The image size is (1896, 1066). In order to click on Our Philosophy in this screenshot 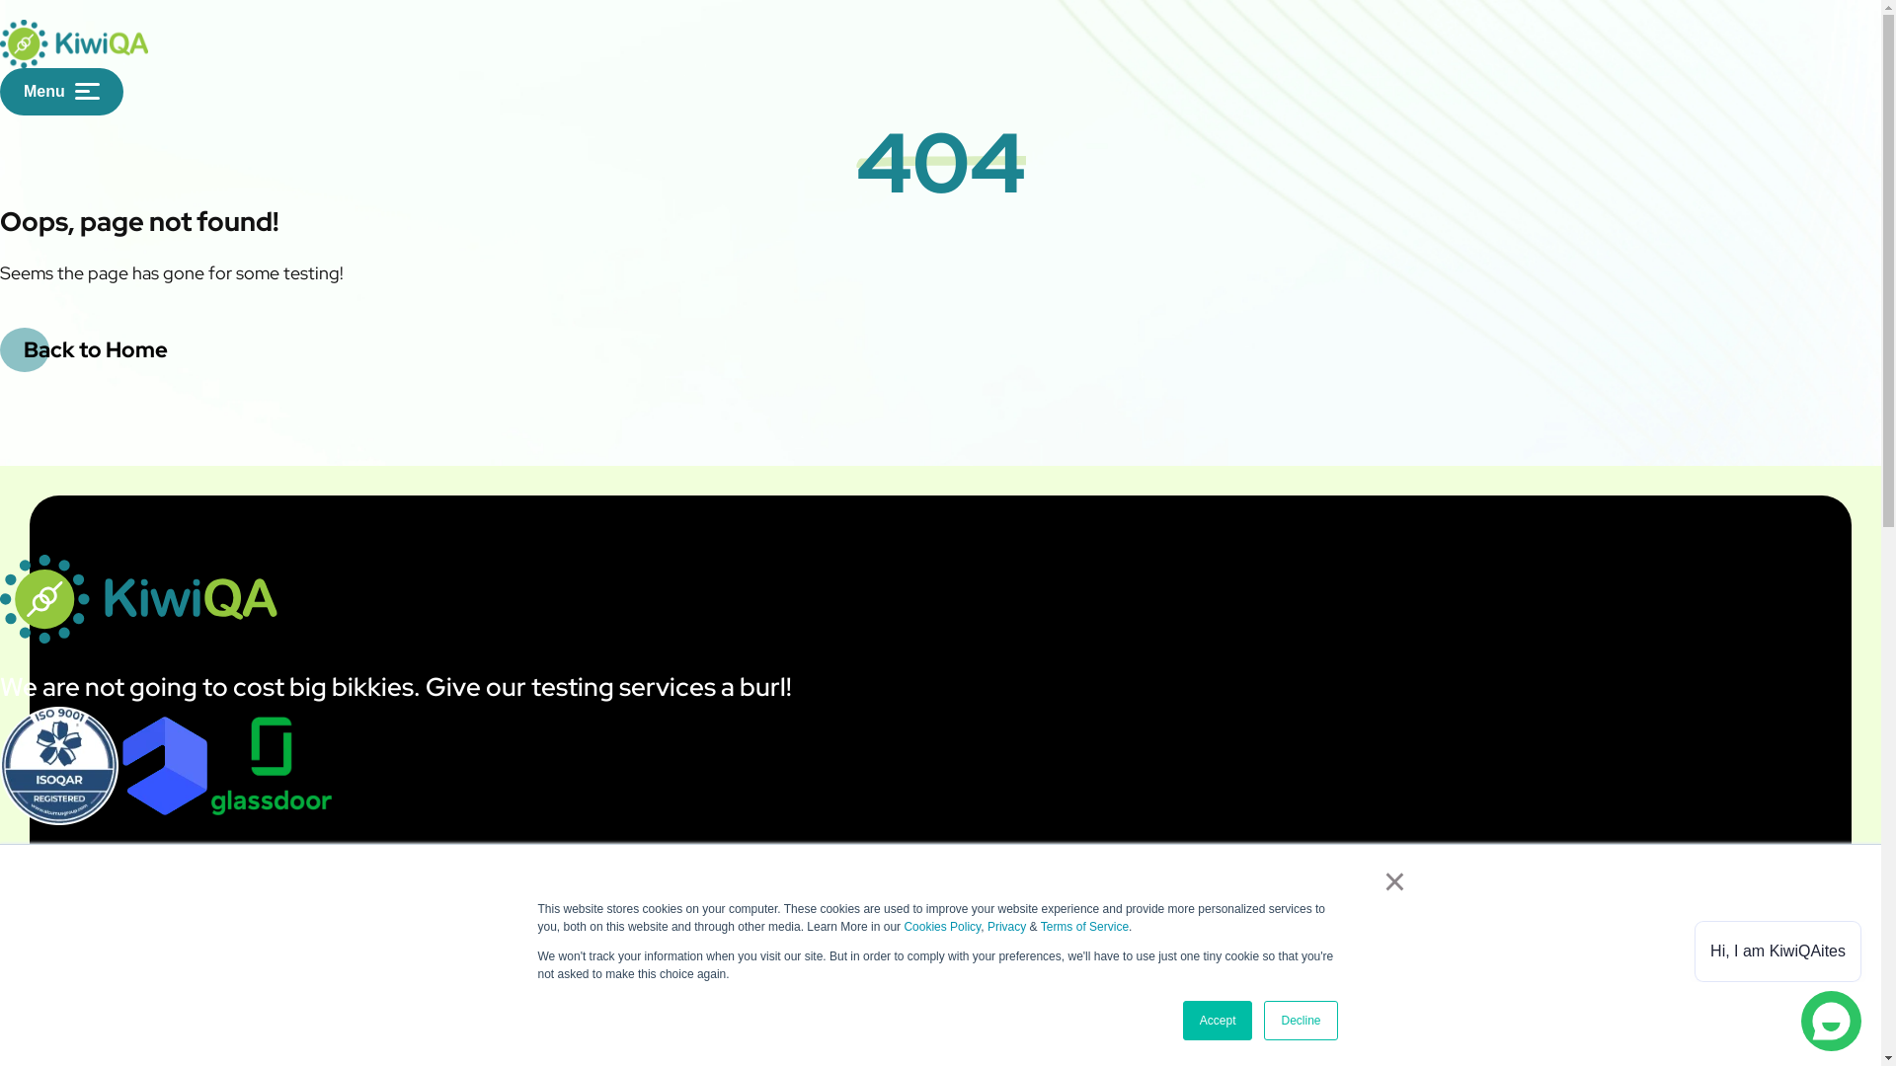, I will do `click(53, 1022)`.